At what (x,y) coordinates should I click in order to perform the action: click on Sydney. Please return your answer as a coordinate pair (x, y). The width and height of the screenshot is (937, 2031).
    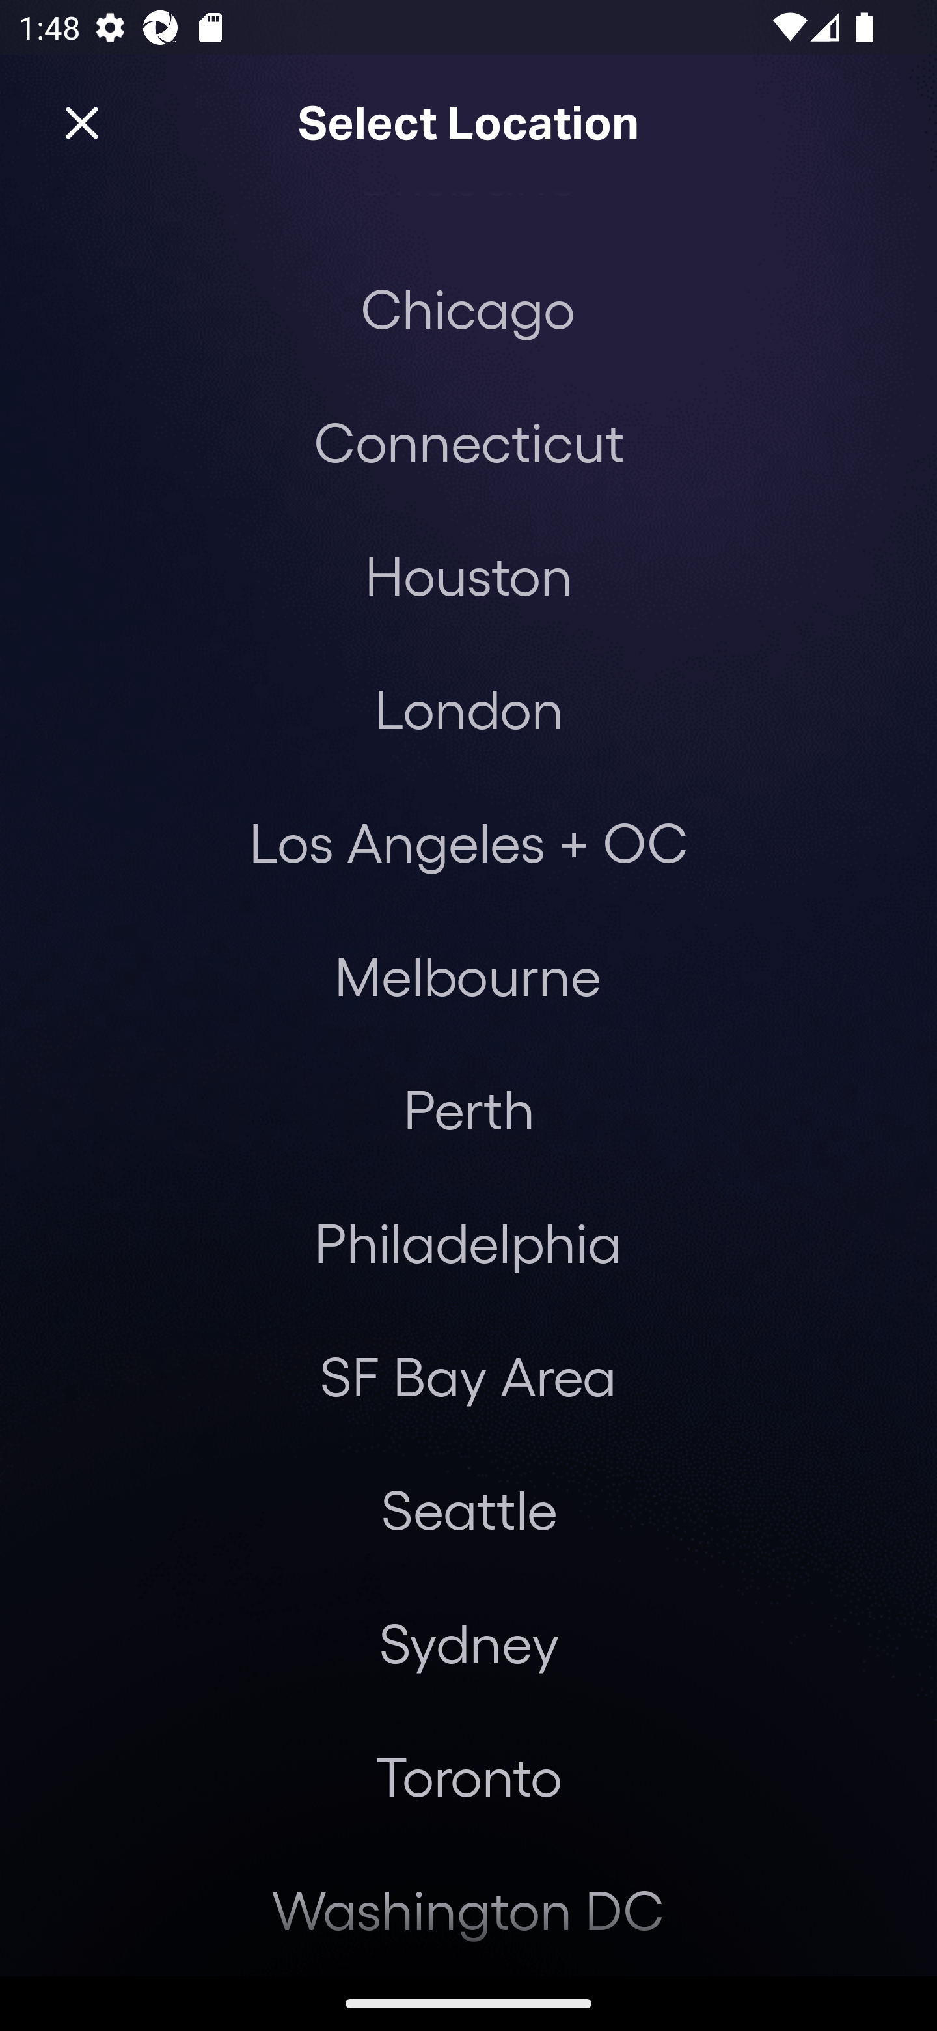
    Looking at the image, I should click on (468, 1643).